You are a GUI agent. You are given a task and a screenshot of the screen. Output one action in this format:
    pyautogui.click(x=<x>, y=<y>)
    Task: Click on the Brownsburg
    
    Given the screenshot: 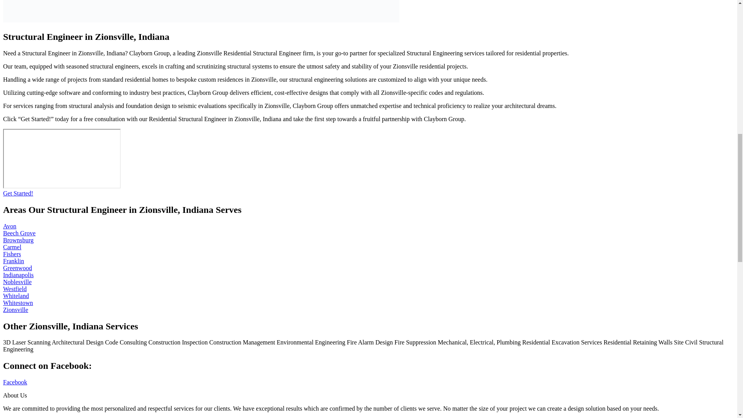 What is the action you would take?
    pyautogui.click(x=18, y=240)
    